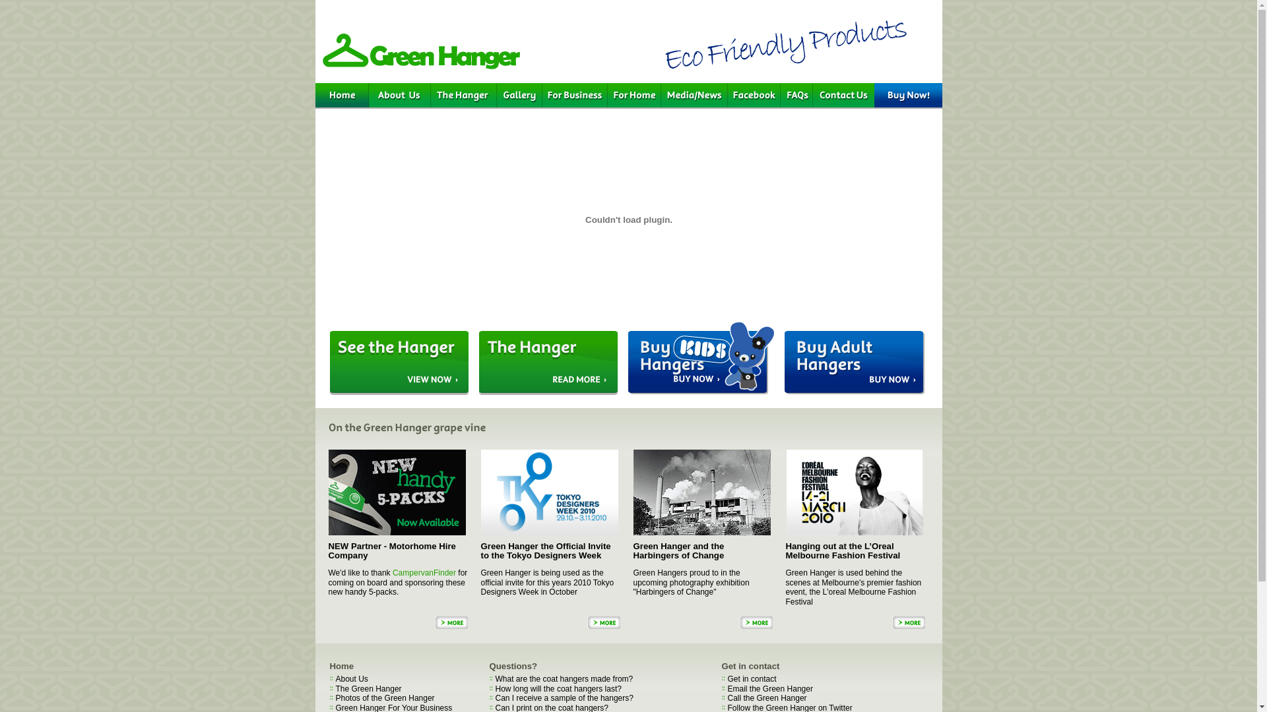 This screenshot has width=1267, height=712. What do you see at coordinates (769, 689) in the screenshot?
I see `Email the Green Hanger` at bounding box center [769, 689].